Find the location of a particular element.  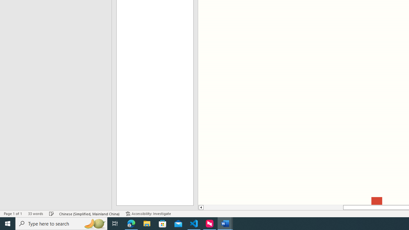

Page Number Page 1 of 1 is located at coordinates (13, 213).